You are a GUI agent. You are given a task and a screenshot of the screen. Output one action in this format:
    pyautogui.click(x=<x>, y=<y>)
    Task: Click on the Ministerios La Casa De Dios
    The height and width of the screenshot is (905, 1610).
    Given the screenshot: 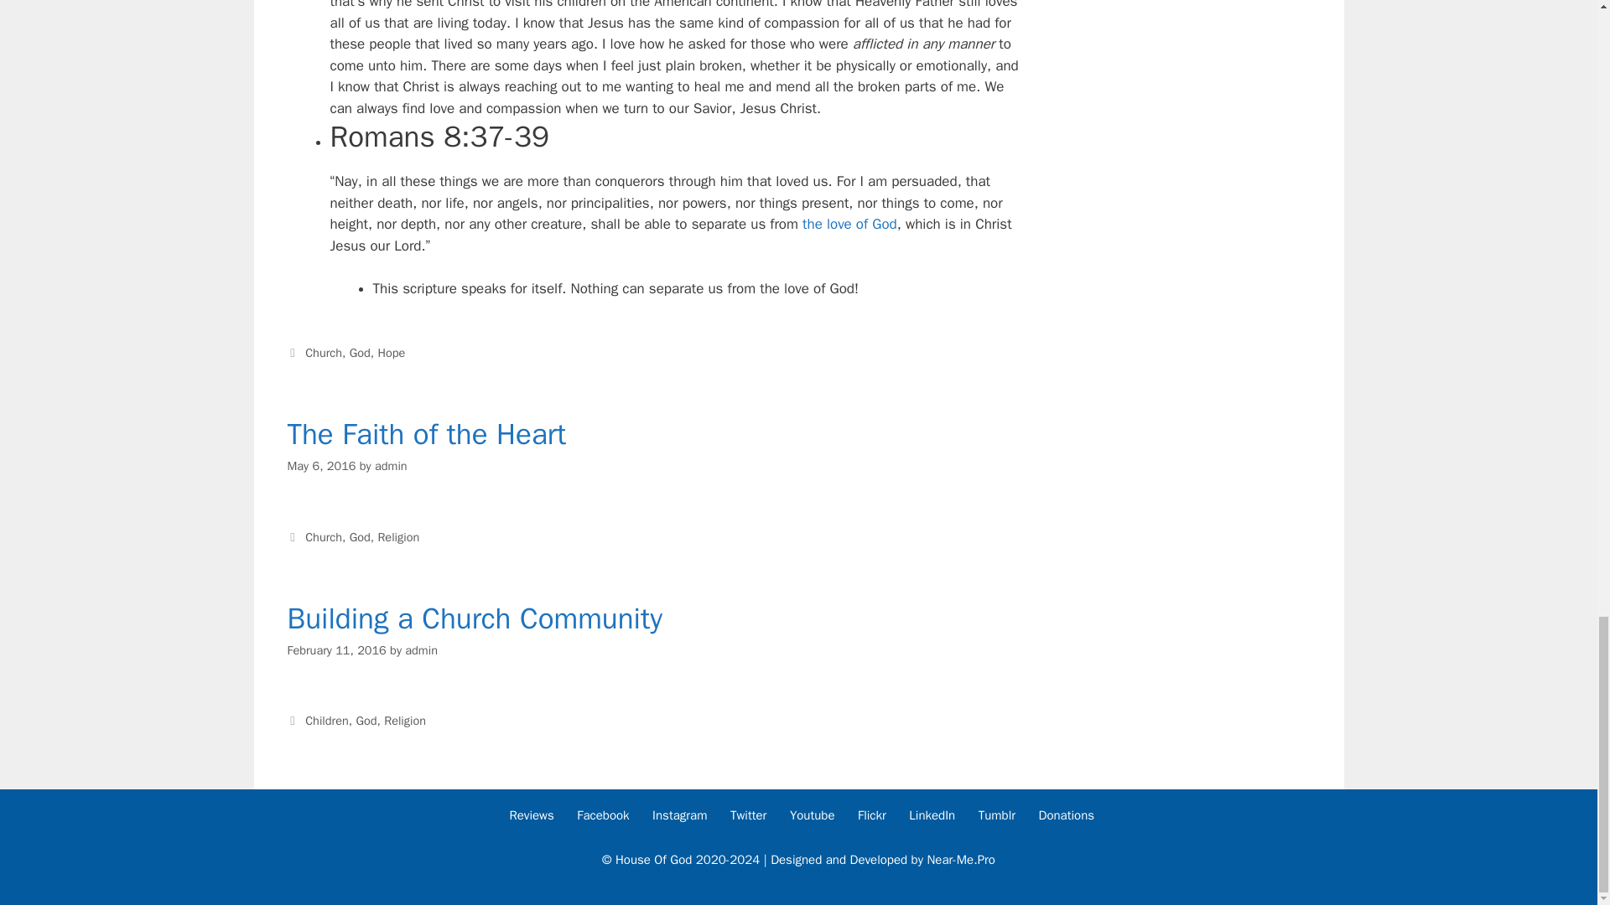 What is the action you would take?
    pyautogui.click(x=808, y=814)
    